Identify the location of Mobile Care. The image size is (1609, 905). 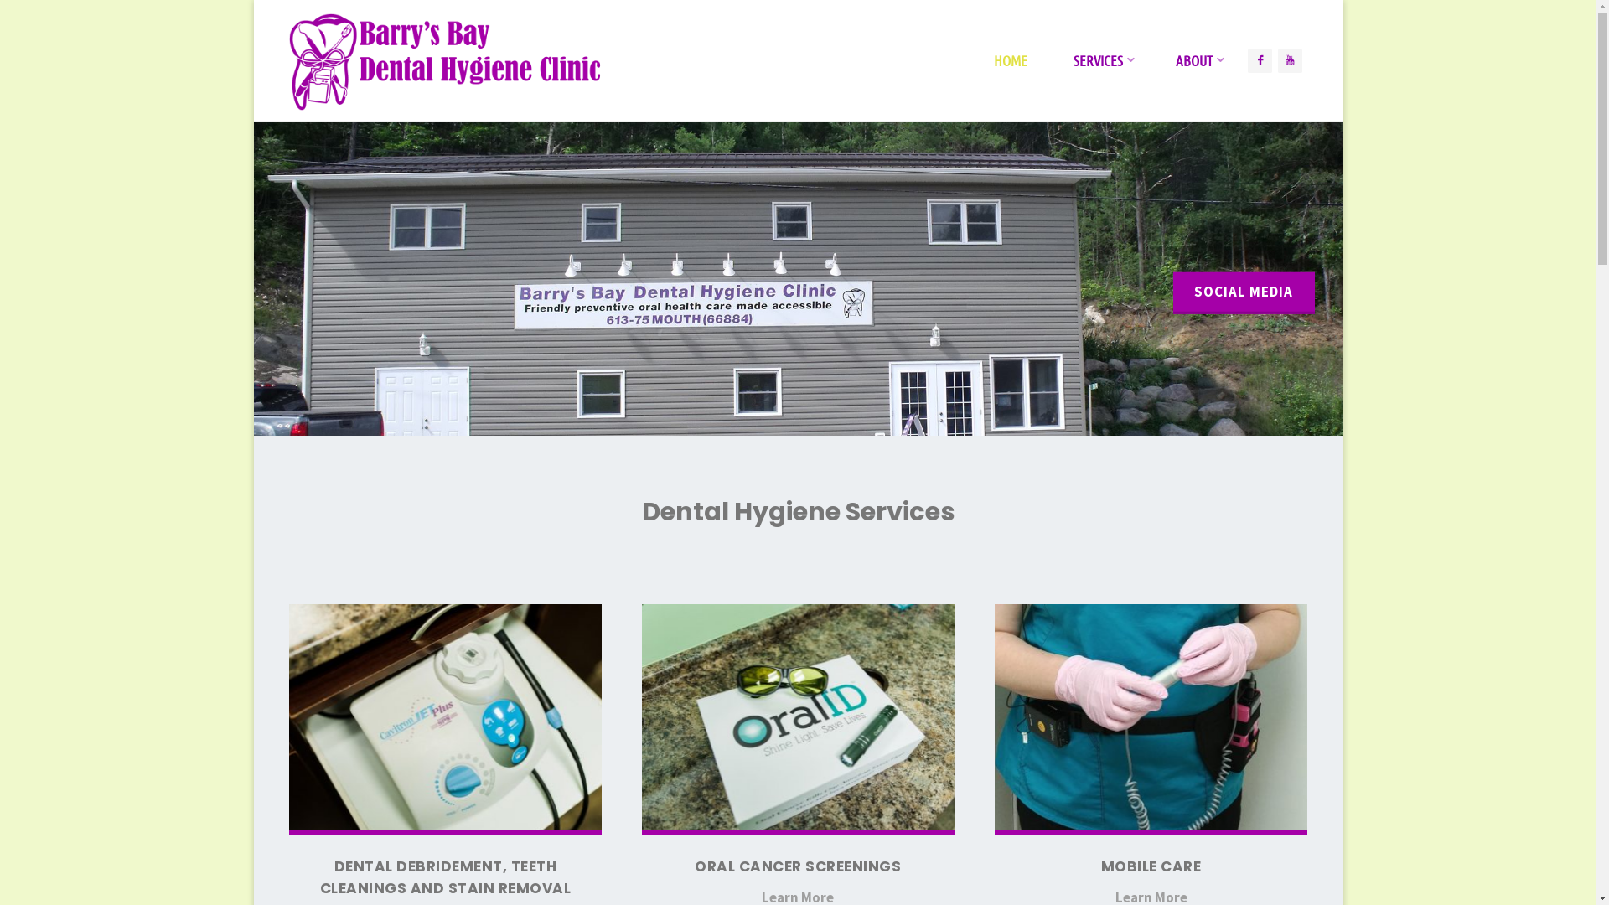
(1151, 719).